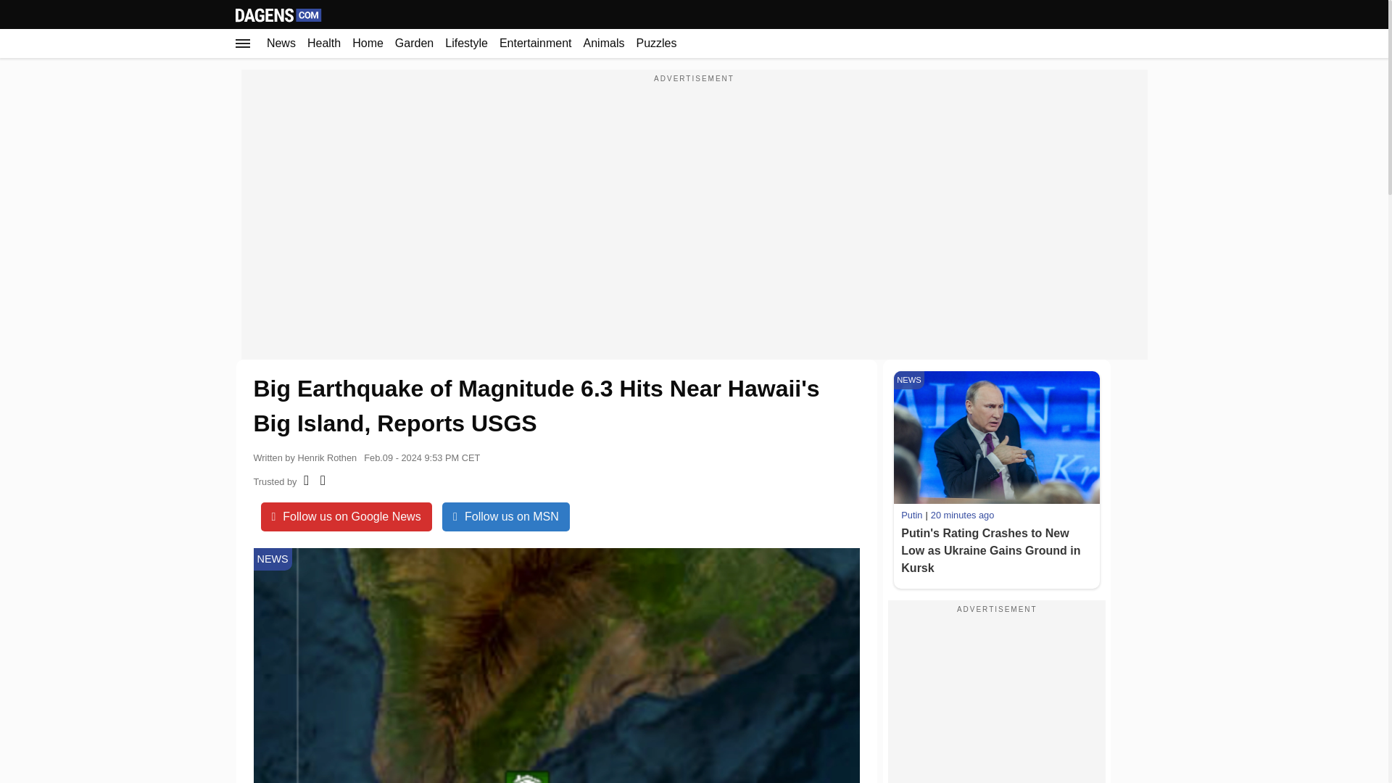  What do you see at coordinates (655, 43) in the screenshot?
I see `Puzzles` at bounding box center [655, 43].